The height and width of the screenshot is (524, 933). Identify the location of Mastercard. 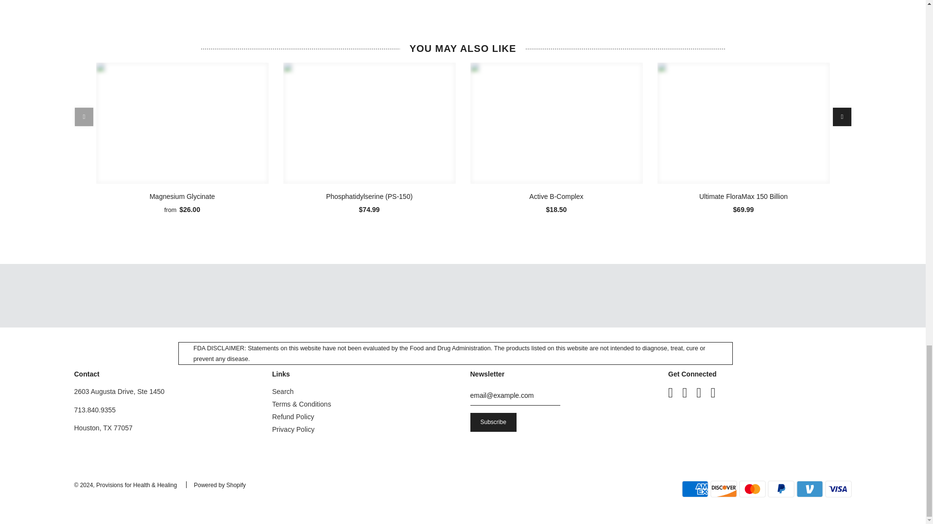
(752, 489).